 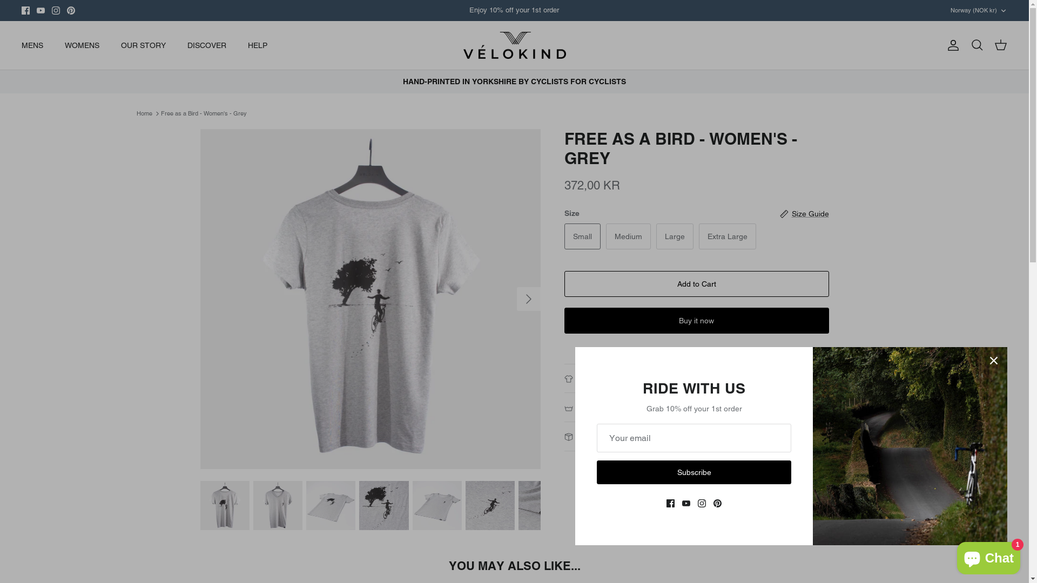 What do you see at coordinates (204, 113) in the screenshot?
I see `Free as a Bird - Women's - Grey` at bounding box center [204, 113].